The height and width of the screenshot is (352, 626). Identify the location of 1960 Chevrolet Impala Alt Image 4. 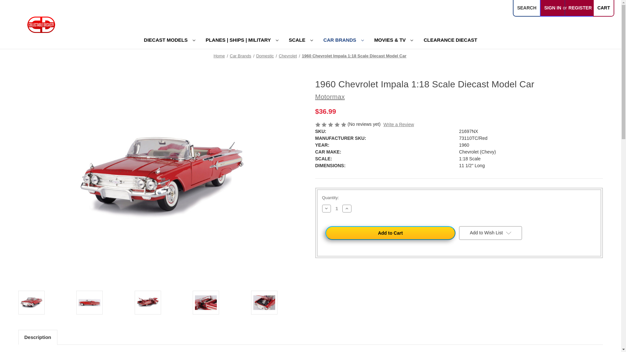
(264, 302).